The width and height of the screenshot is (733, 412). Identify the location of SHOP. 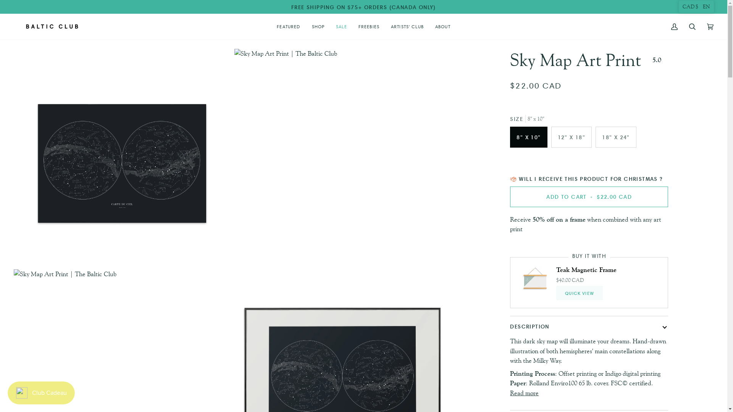
(318, 27).